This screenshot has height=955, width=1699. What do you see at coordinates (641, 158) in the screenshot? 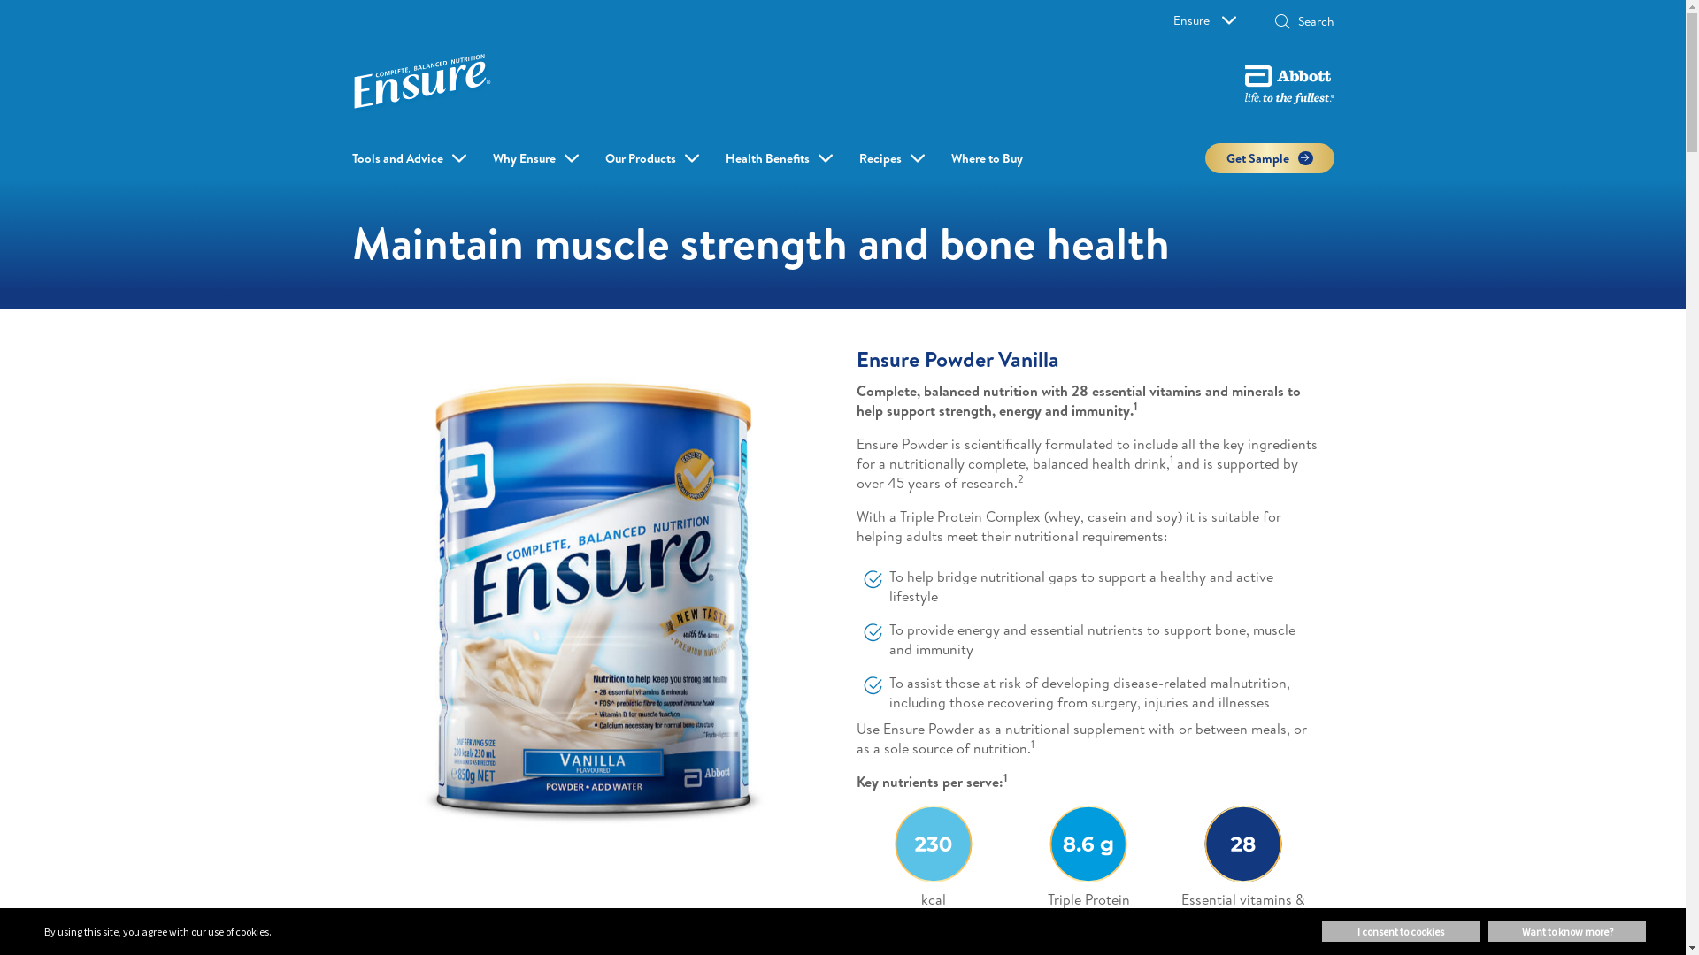
I see `Our Products` at bounding box center [641, 158].